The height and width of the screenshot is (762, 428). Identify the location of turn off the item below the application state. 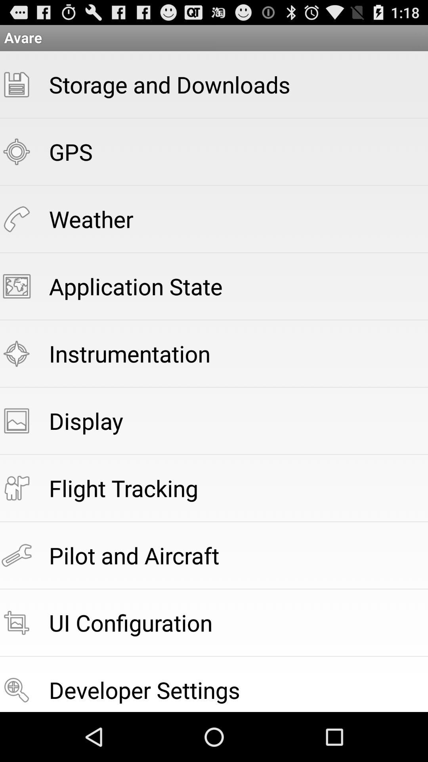
(130, 353).